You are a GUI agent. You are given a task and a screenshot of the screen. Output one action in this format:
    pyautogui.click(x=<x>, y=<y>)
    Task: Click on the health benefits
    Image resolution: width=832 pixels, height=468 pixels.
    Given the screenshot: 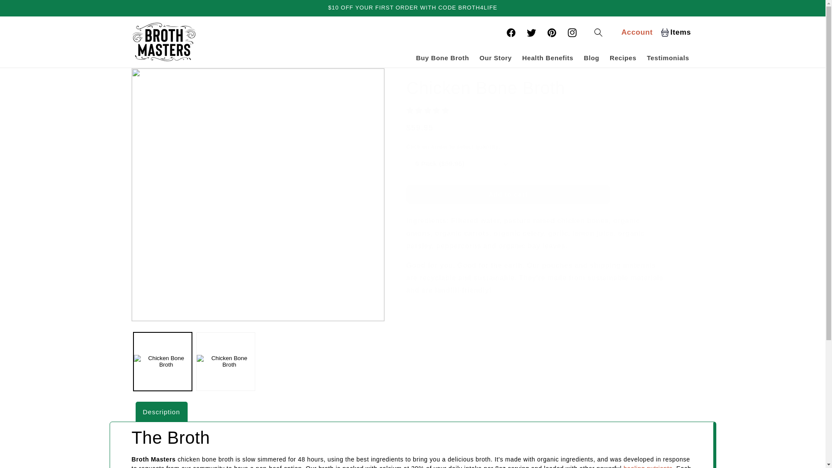 What is the action you would take?
    pyautogui.click(x=495, y=58)
    